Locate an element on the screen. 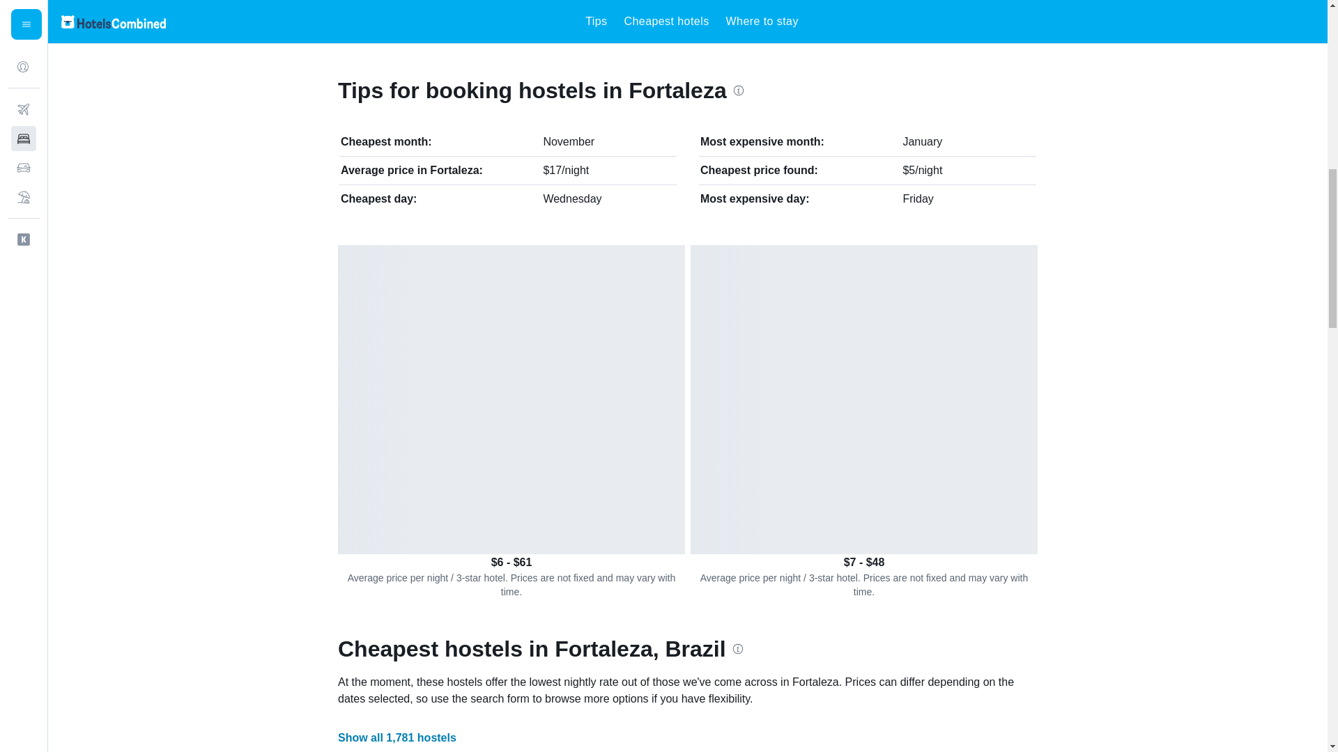 The width and height of the screenshot is (1338, 752). Brazil Hotels is located at coordinates (394, 20).